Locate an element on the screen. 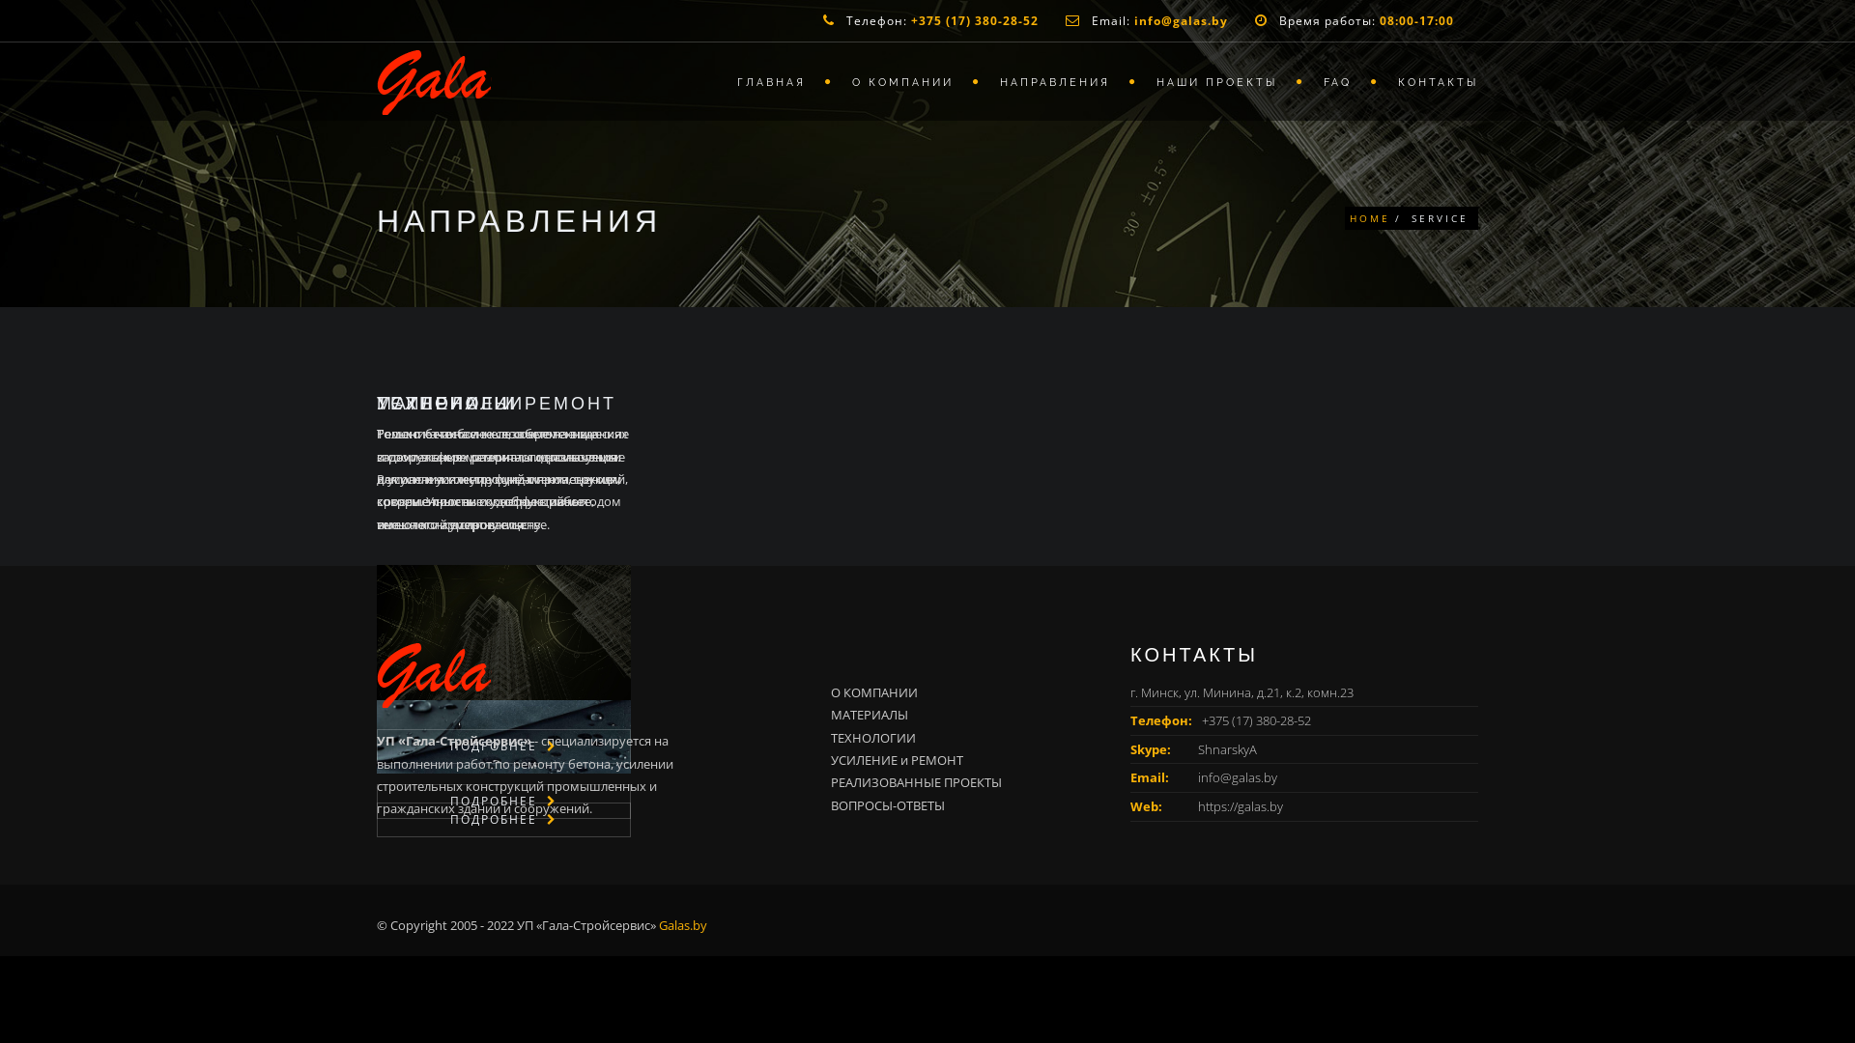  HOME is located at coordinates (1370, 218).